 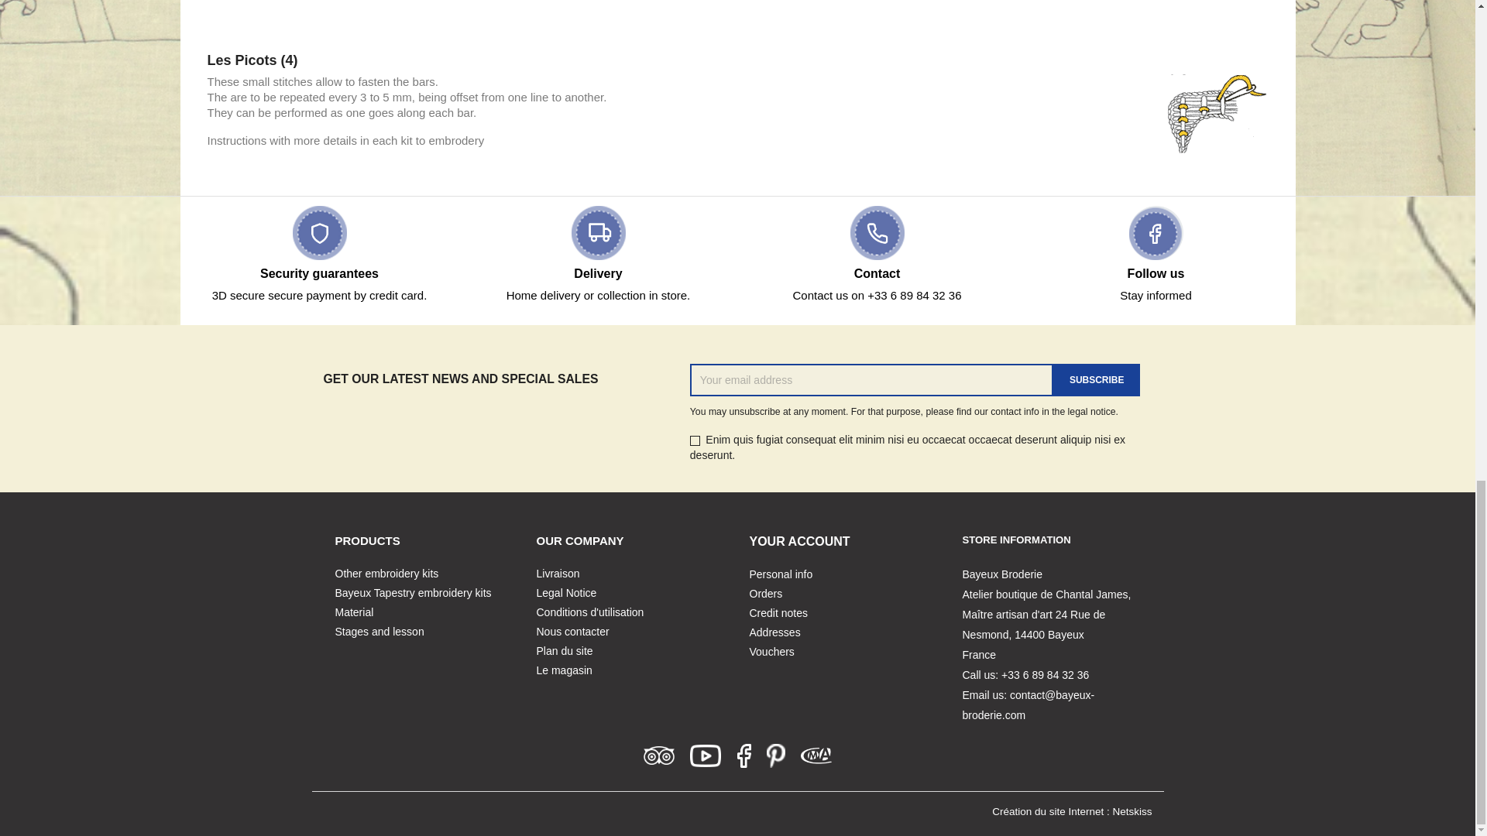 I want to click on Addresses, so click(x=774, y=632).